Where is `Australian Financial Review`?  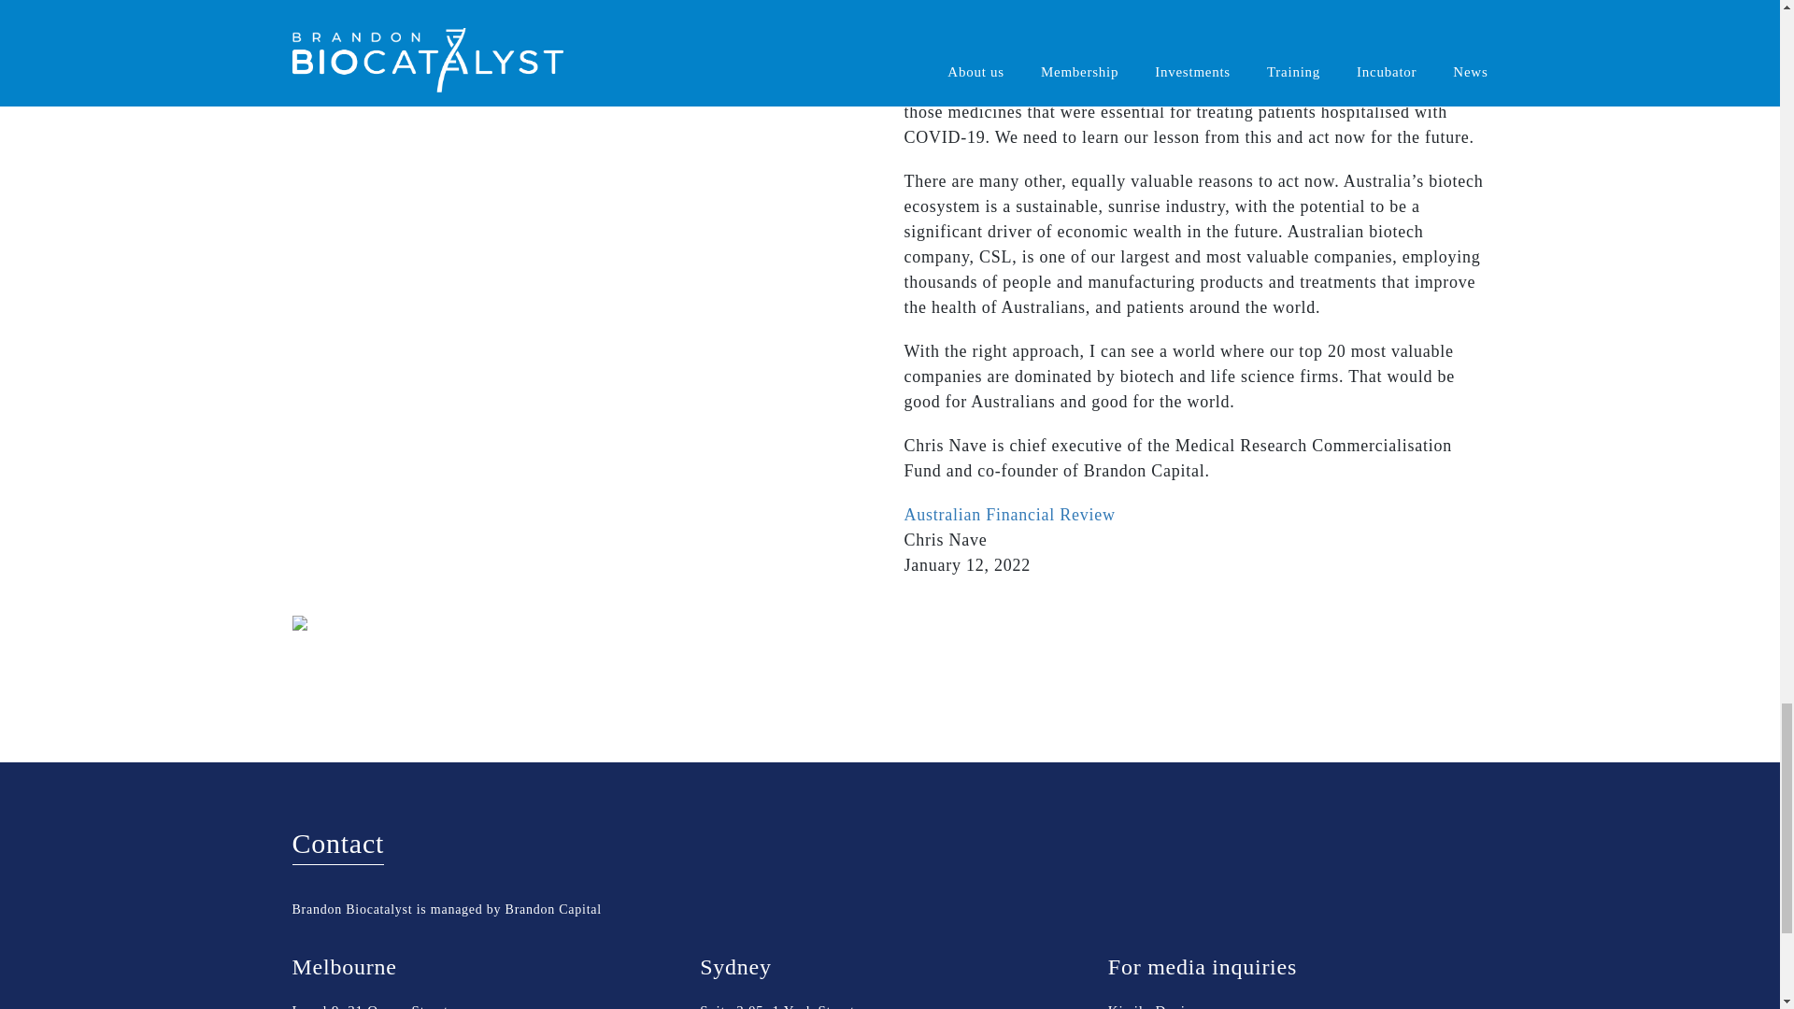 Australian Financial Review is located at coordinates (1009, 514).